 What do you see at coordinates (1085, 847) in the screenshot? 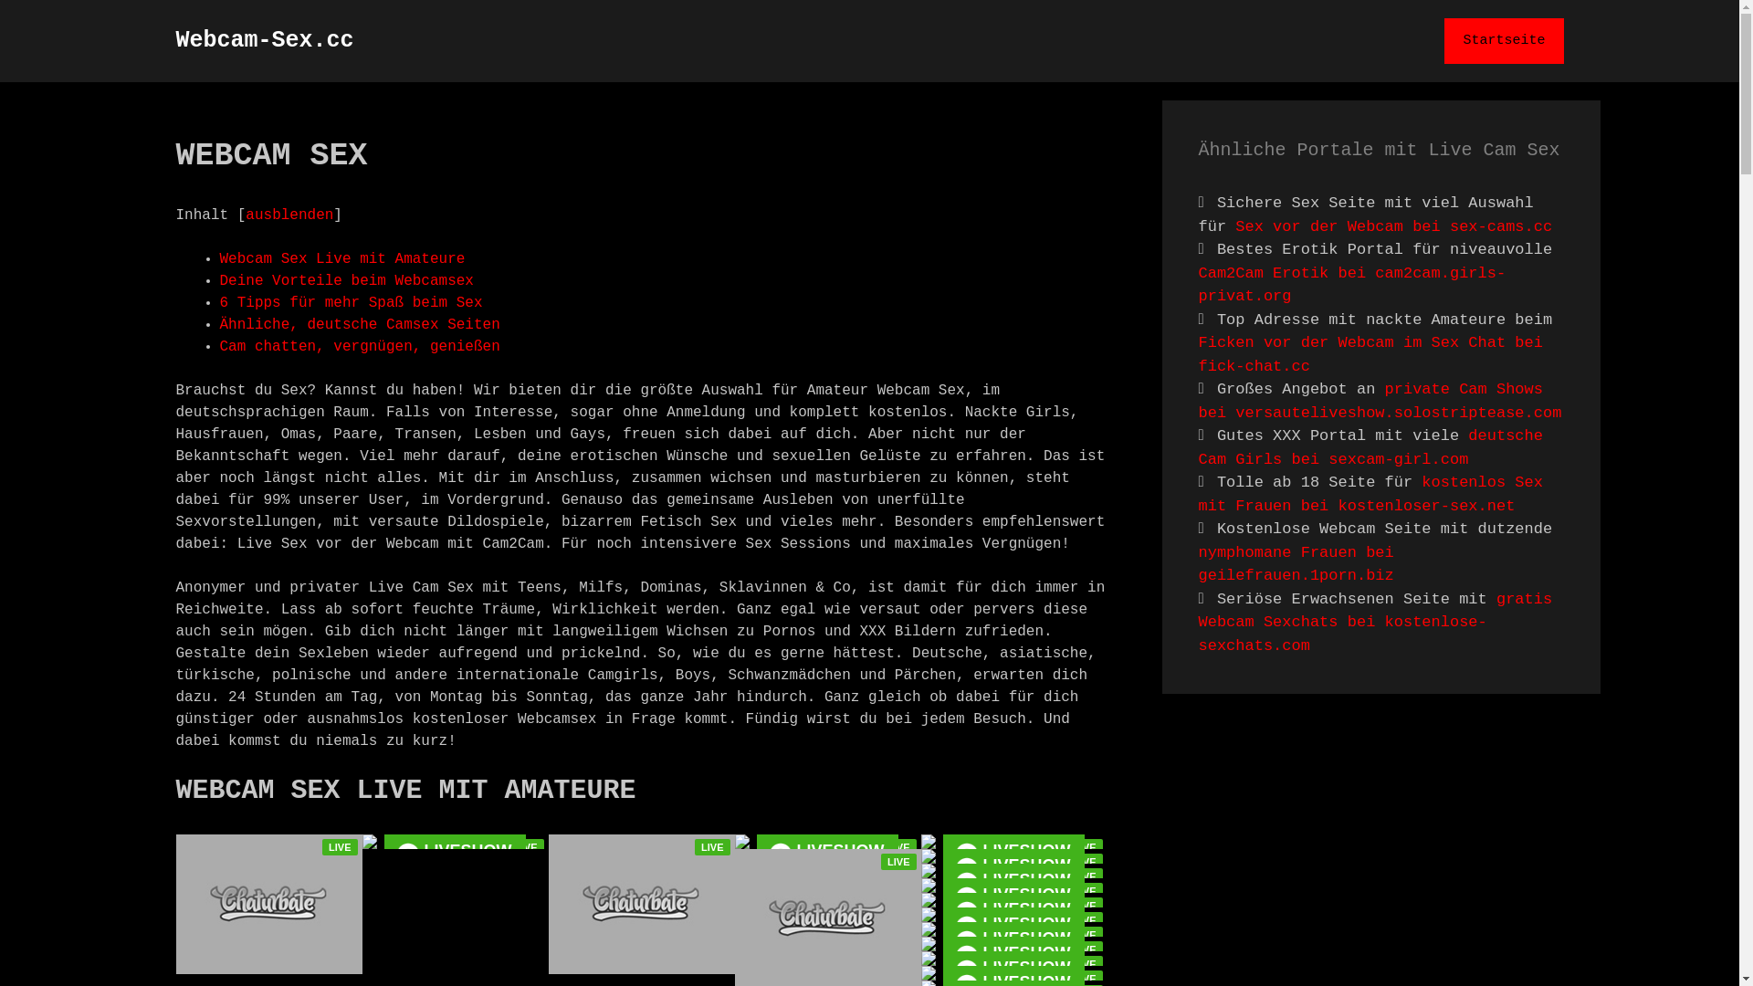
I see `LIVE` at bounding box center [1085, 847].